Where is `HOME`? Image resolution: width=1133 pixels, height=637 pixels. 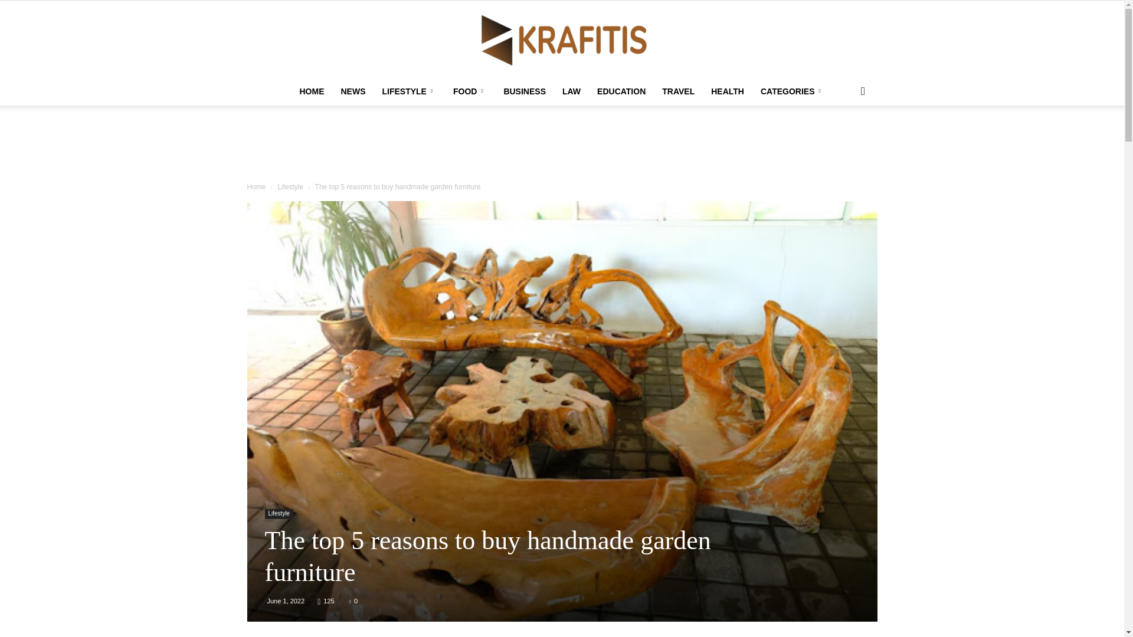 HOME is located at coordinates (312, 91).